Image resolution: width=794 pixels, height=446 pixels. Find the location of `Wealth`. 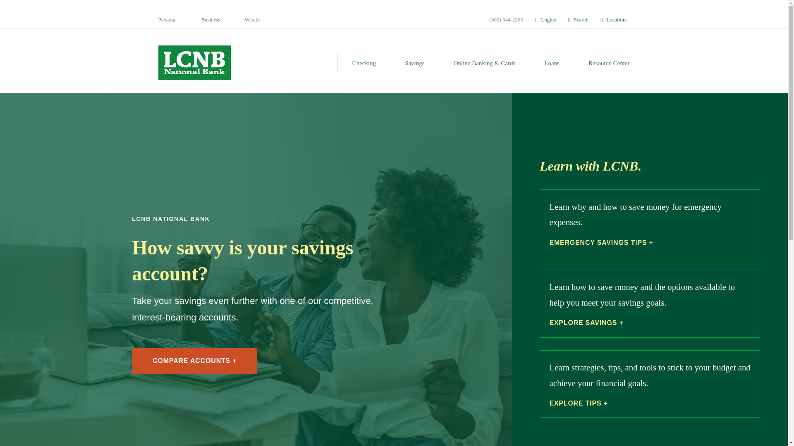

Wealth is located at coordinates (252, 19).